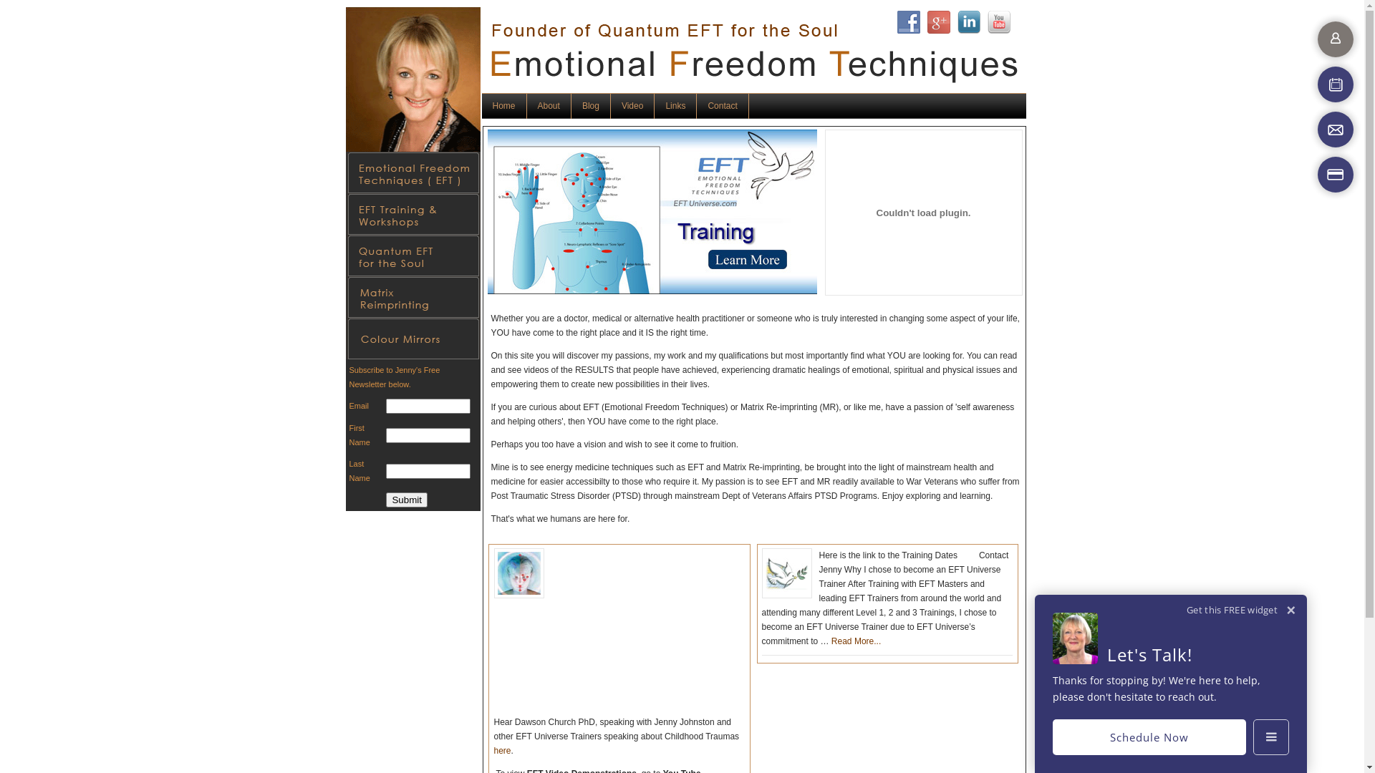 The width and height of the screenshot is (1375, 773). I want to click on Blog, so click(592, 106).